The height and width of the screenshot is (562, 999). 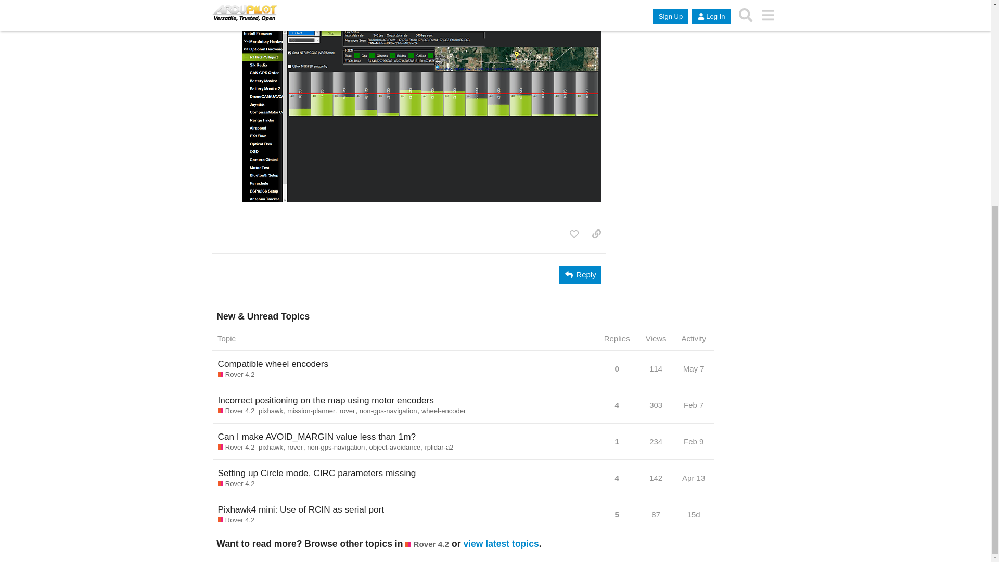 What do you see at coordinates (573, 234) in the screenshot?
I see `like this post` at bounding box center [573, 234].